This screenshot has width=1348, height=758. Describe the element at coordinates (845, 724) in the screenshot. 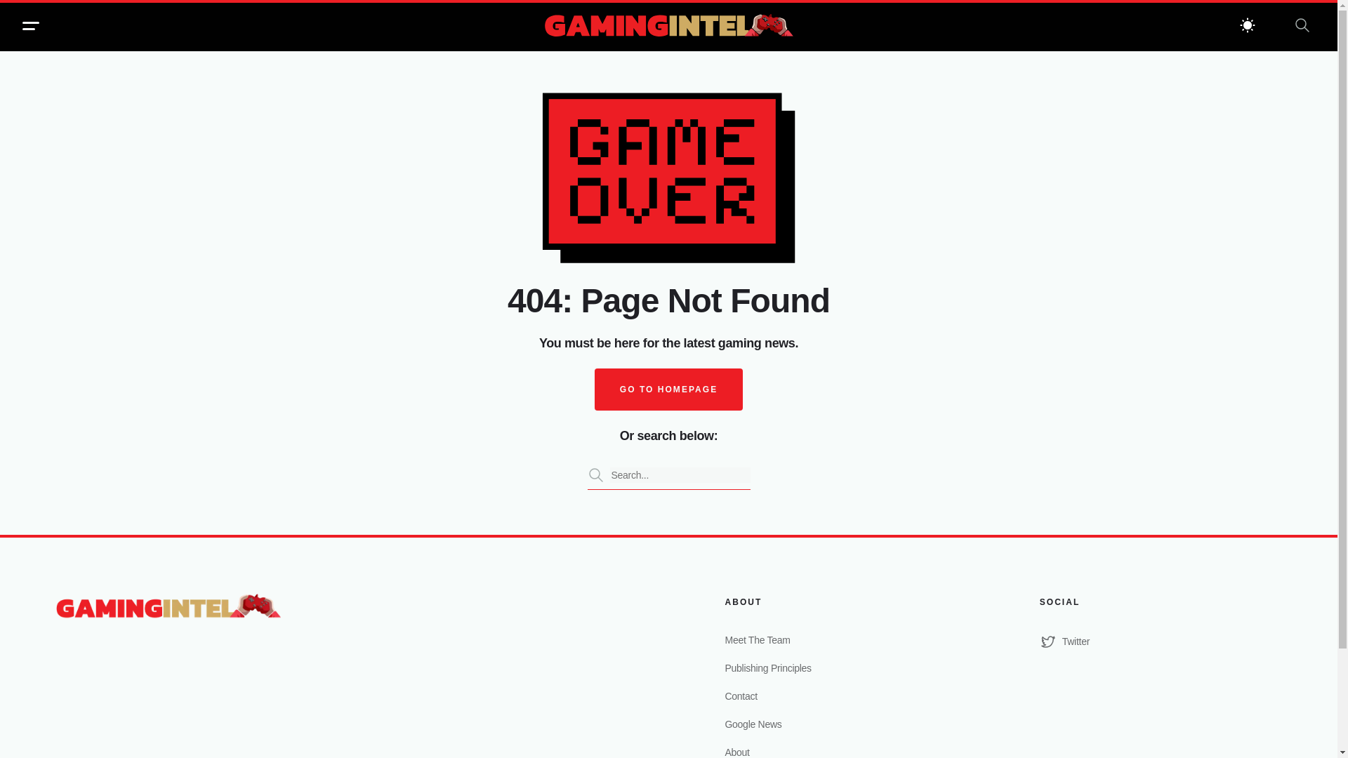

I see `Google News` at that location.